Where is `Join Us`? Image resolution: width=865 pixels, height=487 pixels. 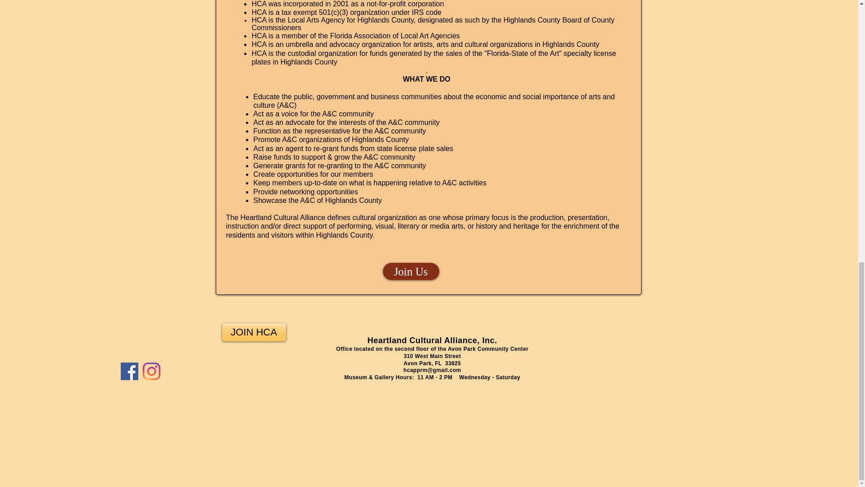
Join Us is located at coordinates (411, 271).